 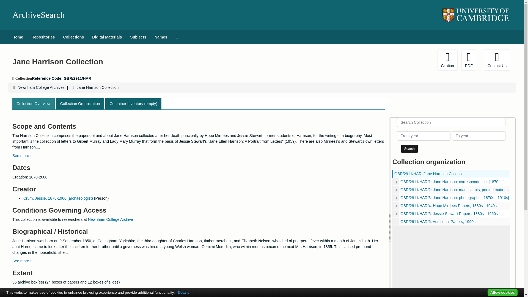 I want to click on Contact Us, so click(x=497, y=60).